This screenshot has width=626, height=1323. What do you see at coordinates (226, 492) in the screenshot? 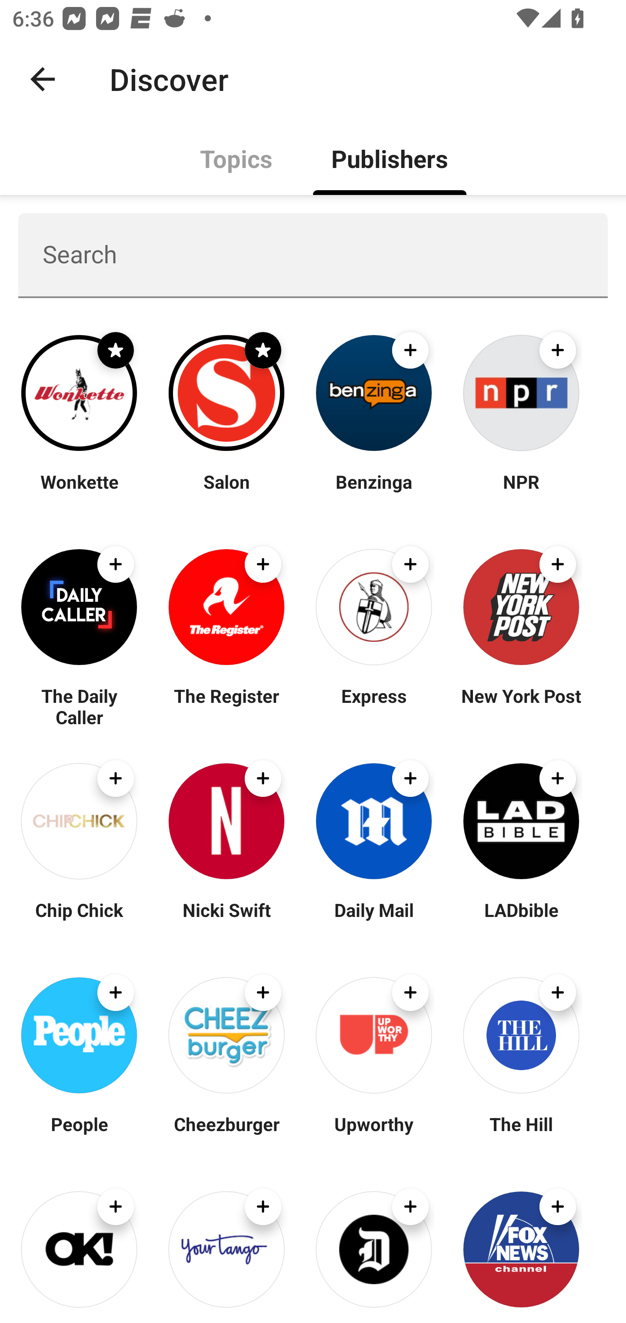
I see `Salon` at bounding box center [226, 492].